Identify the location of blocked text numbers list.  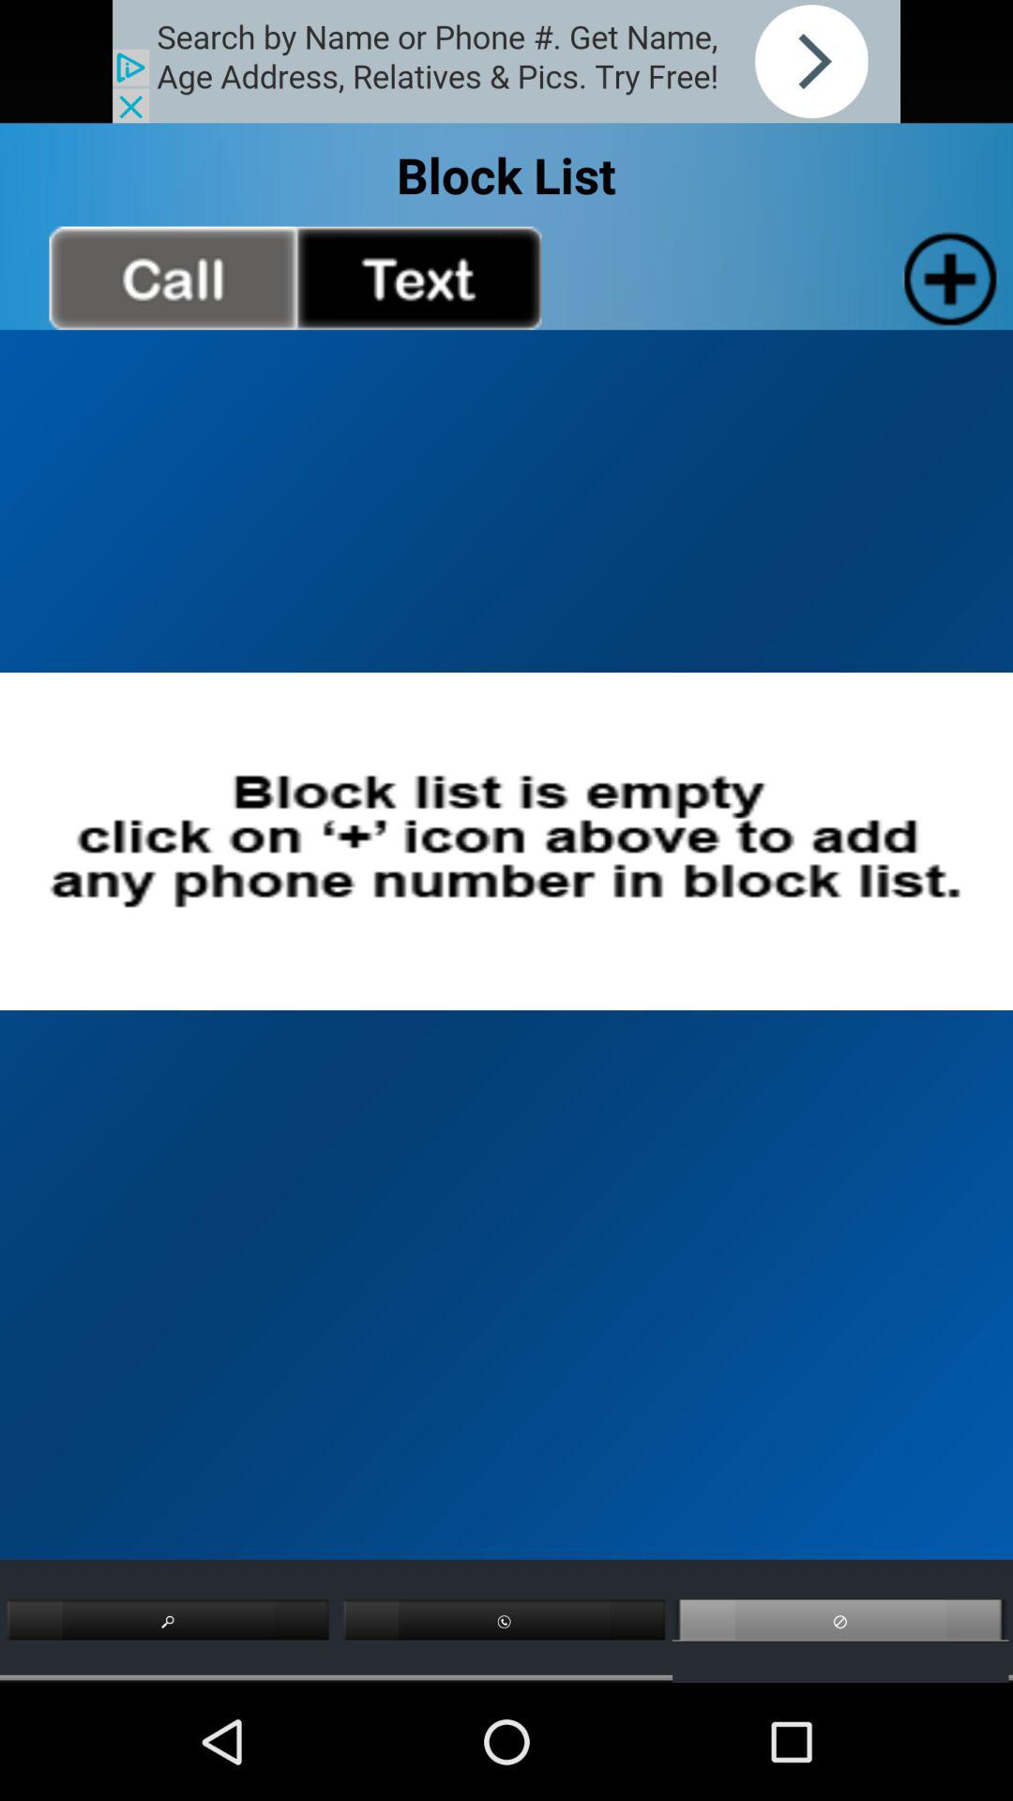
(418, 278).